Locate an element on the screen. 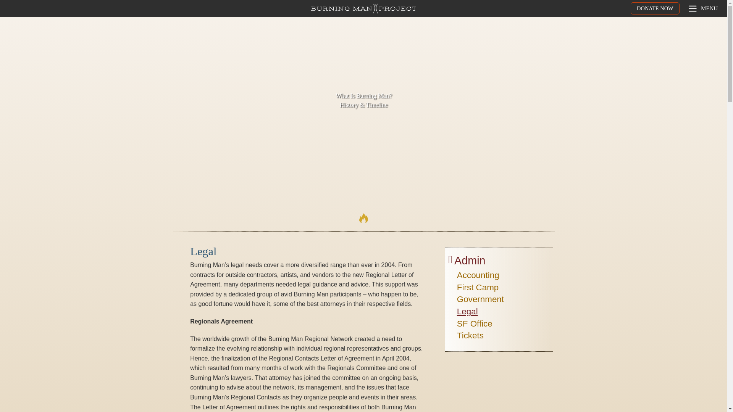 This screenshot has height=412, width=733. DONATE NOW is located at coordinates (655, 8).